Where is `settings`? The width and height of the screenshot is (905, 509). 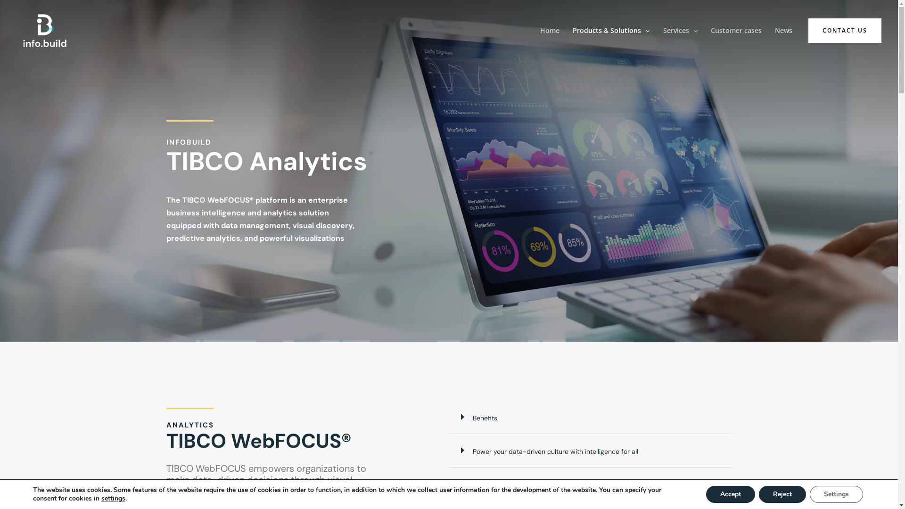
settings is located at coordinates (113, 499).